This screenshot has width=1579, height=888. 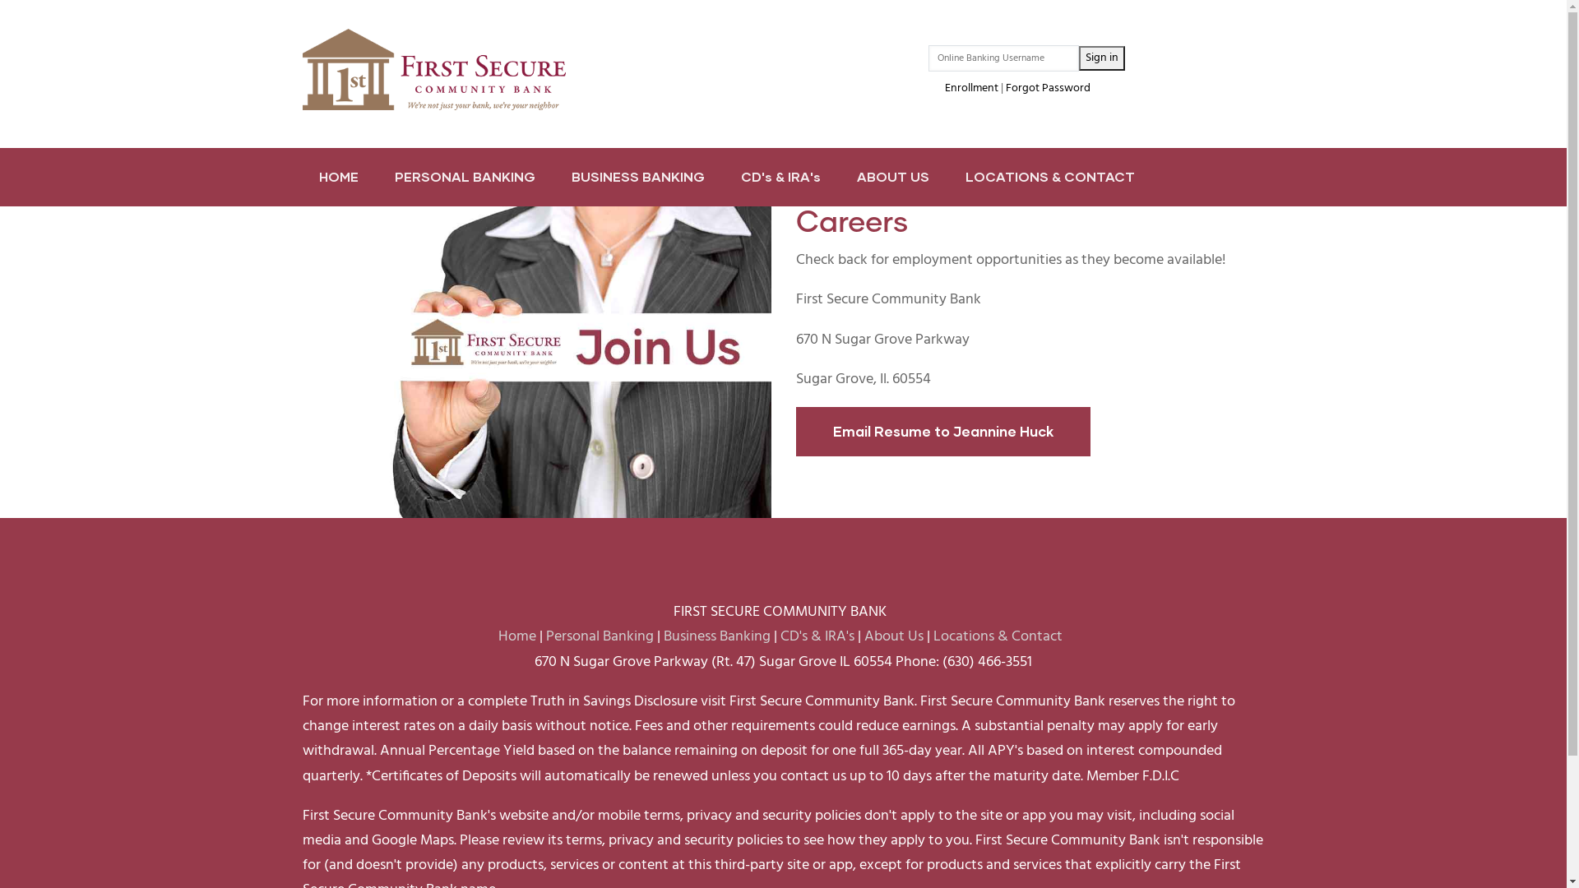 I want to click on Enrollment, so click(x=972, y=89).